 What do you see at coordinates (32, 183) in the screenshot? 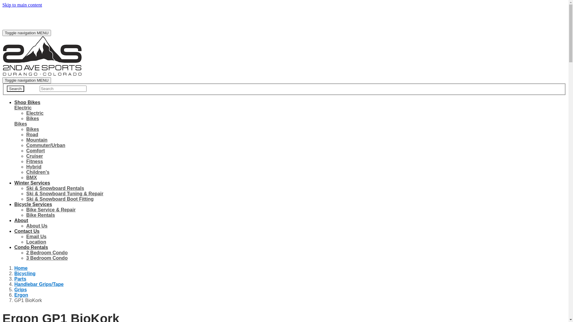
I see `Winter Services` at bounding box center [32, 183].